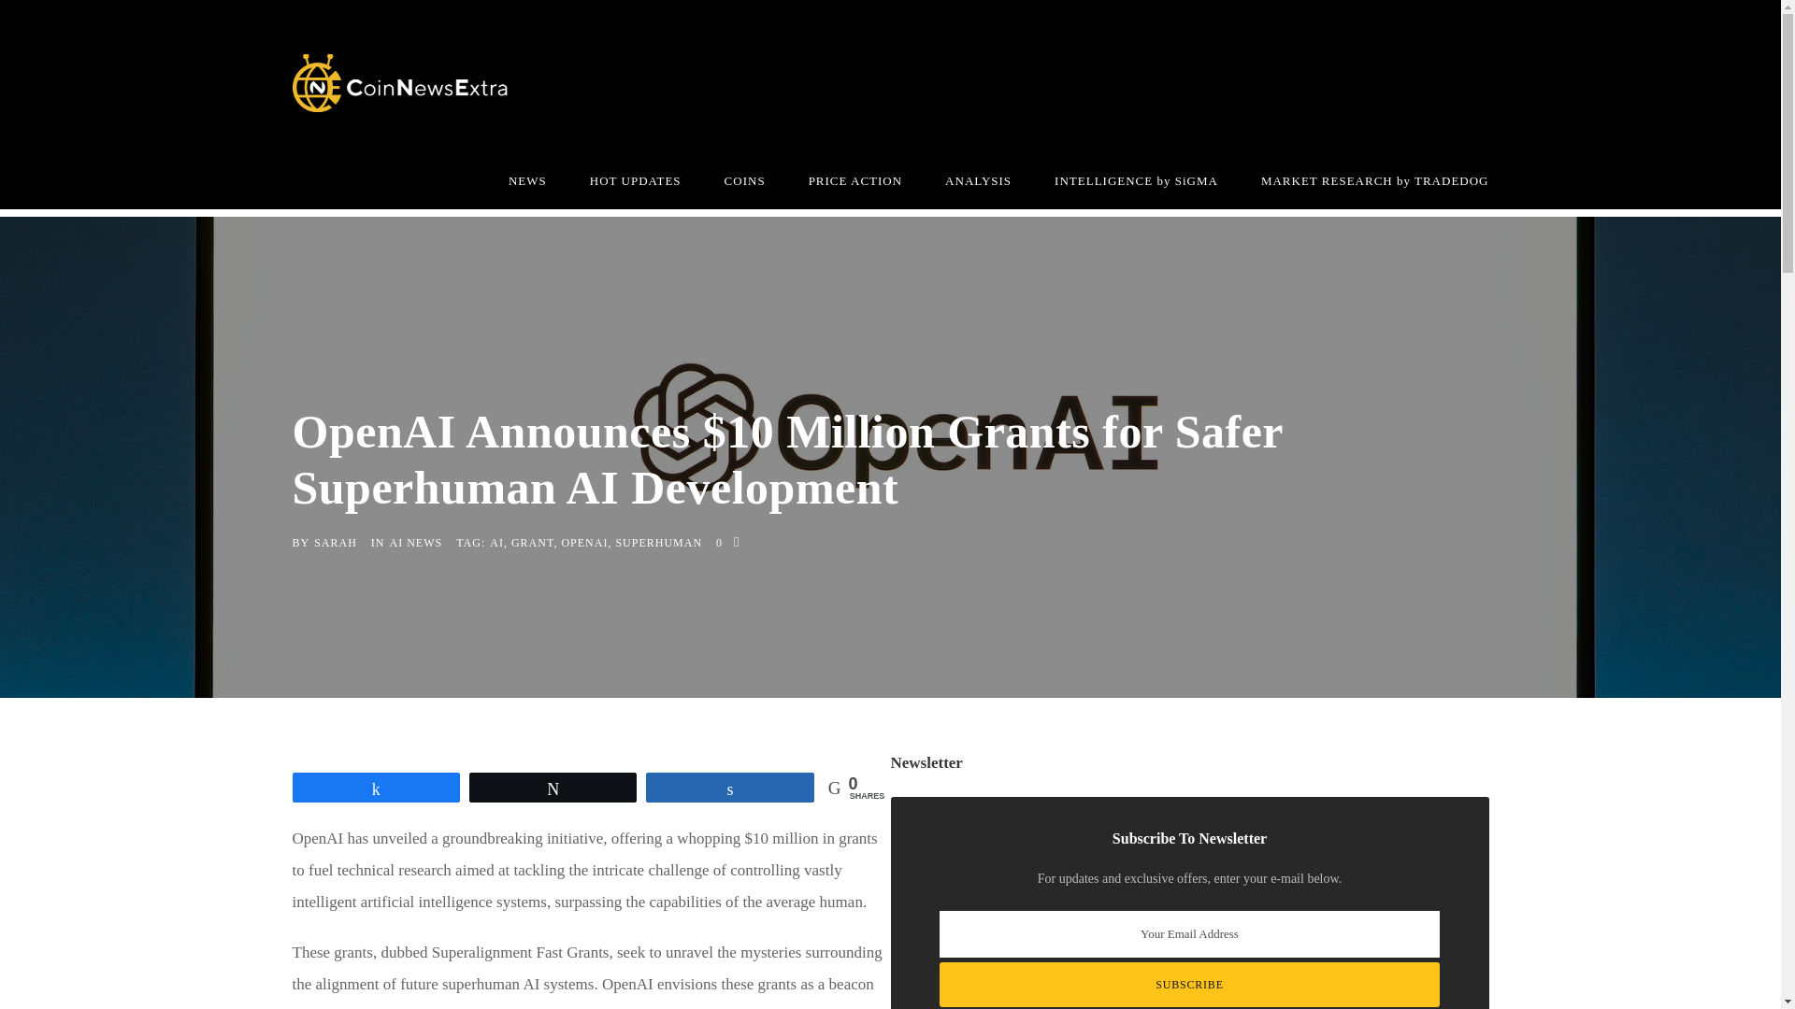 The height and width of the screenshot is (1009, 1795). Describe the element at coordinates (658, 542) in the screenshot. I see `SUPERHUMAN` at that location.